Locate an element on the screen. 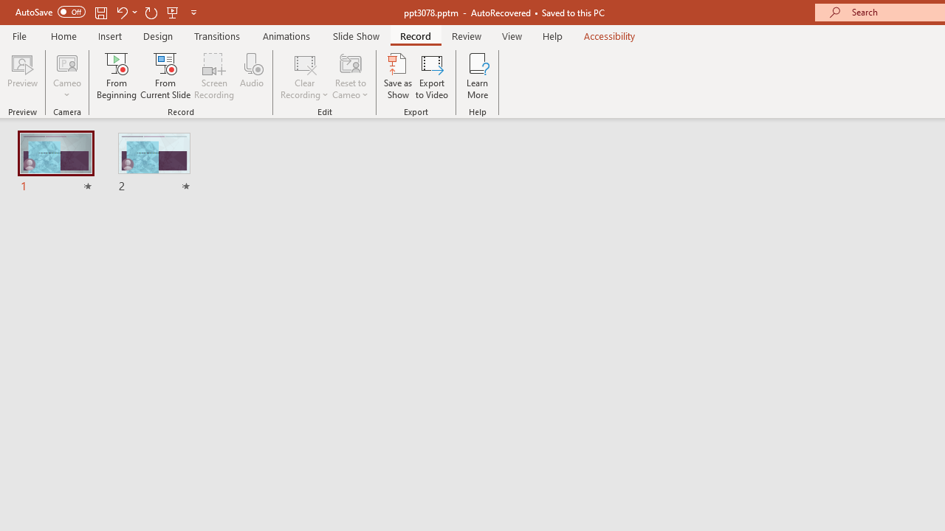  Screen Recording is located at coordinates (214, 75).